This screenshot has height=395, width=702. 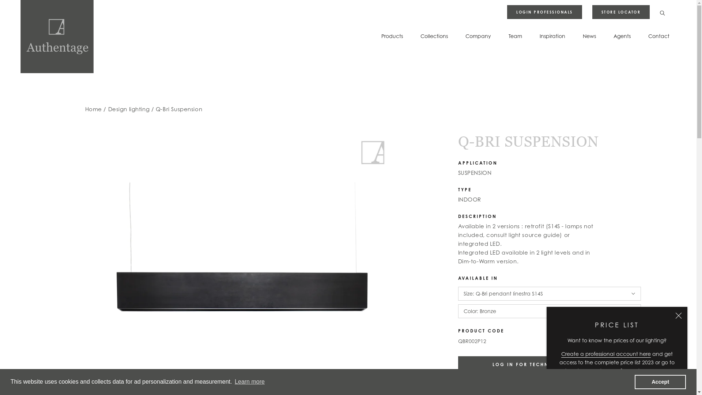 I want to click on Agents
Agents, so click(x=622, y=36).